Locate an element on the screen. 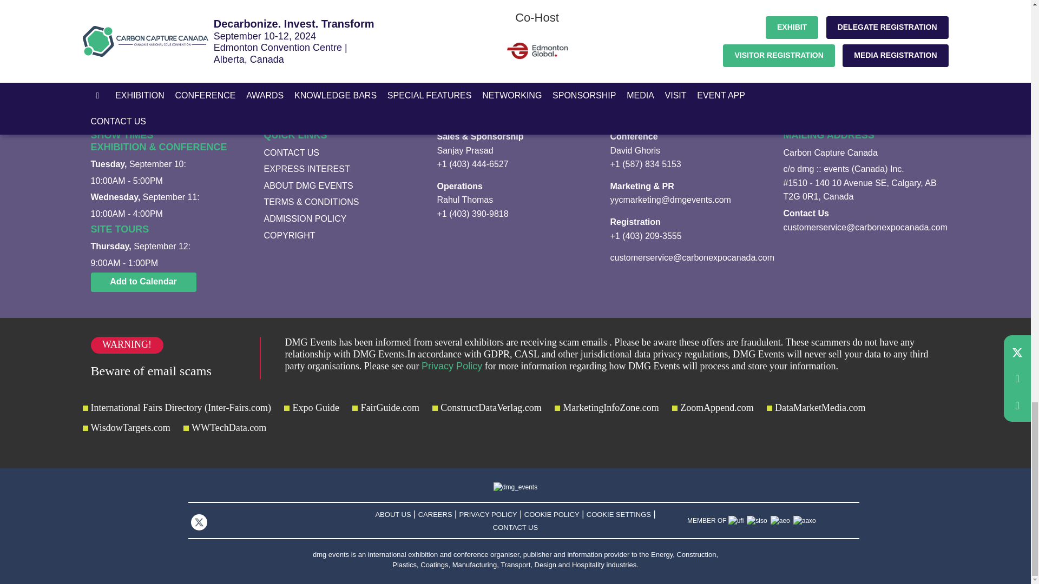  COPYRIGHTS is located at coordinates (342, 236).